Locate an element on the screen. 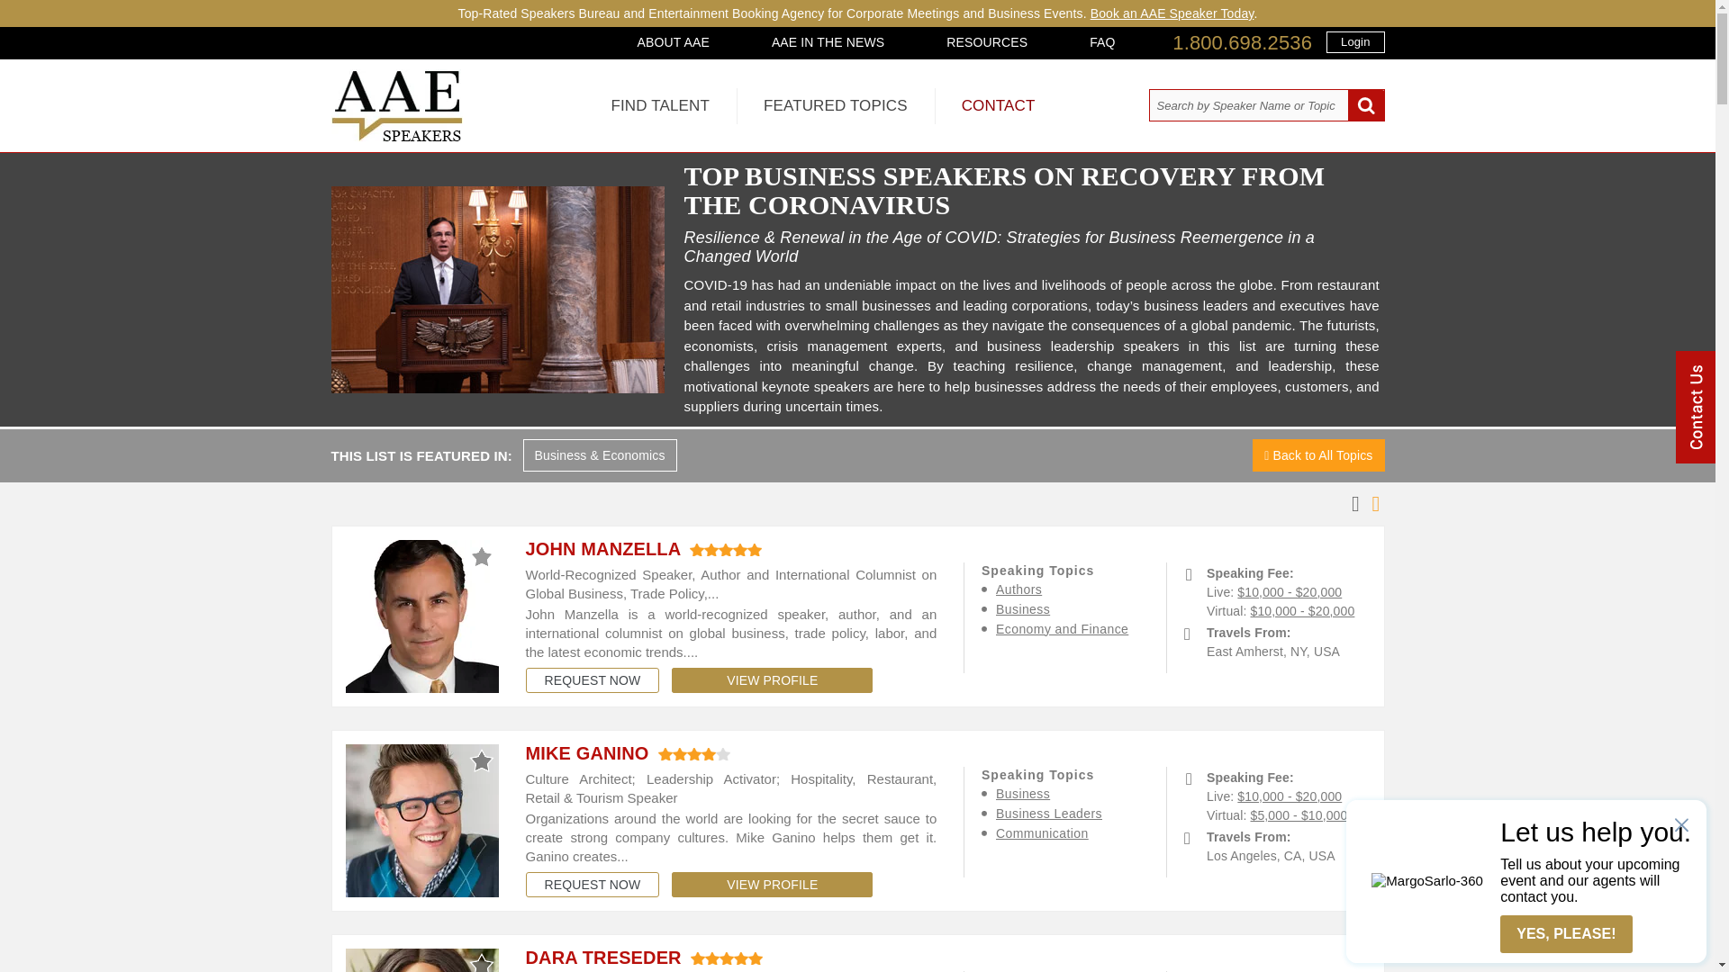 This screenshot has width=1729, height=972. COVID-19 Crisis Management Business Speakers is located at coordinates (497, 290).